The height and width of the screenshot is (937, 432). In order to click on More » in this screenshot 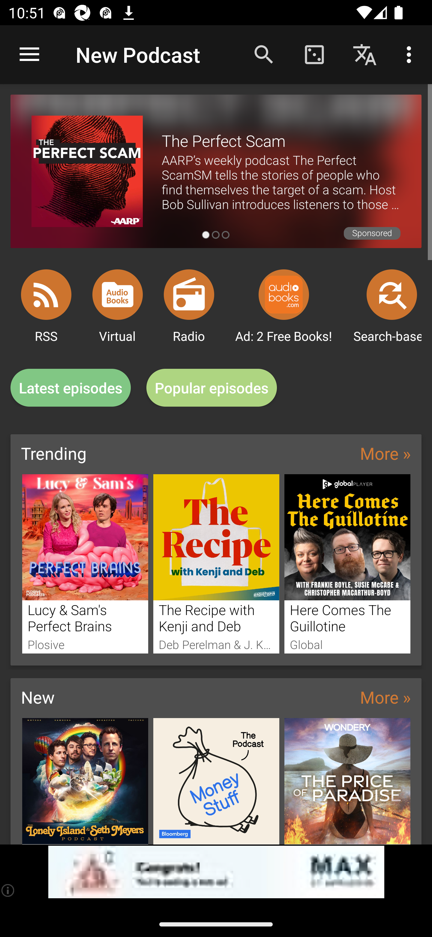, I will do `click(385, 453)`.